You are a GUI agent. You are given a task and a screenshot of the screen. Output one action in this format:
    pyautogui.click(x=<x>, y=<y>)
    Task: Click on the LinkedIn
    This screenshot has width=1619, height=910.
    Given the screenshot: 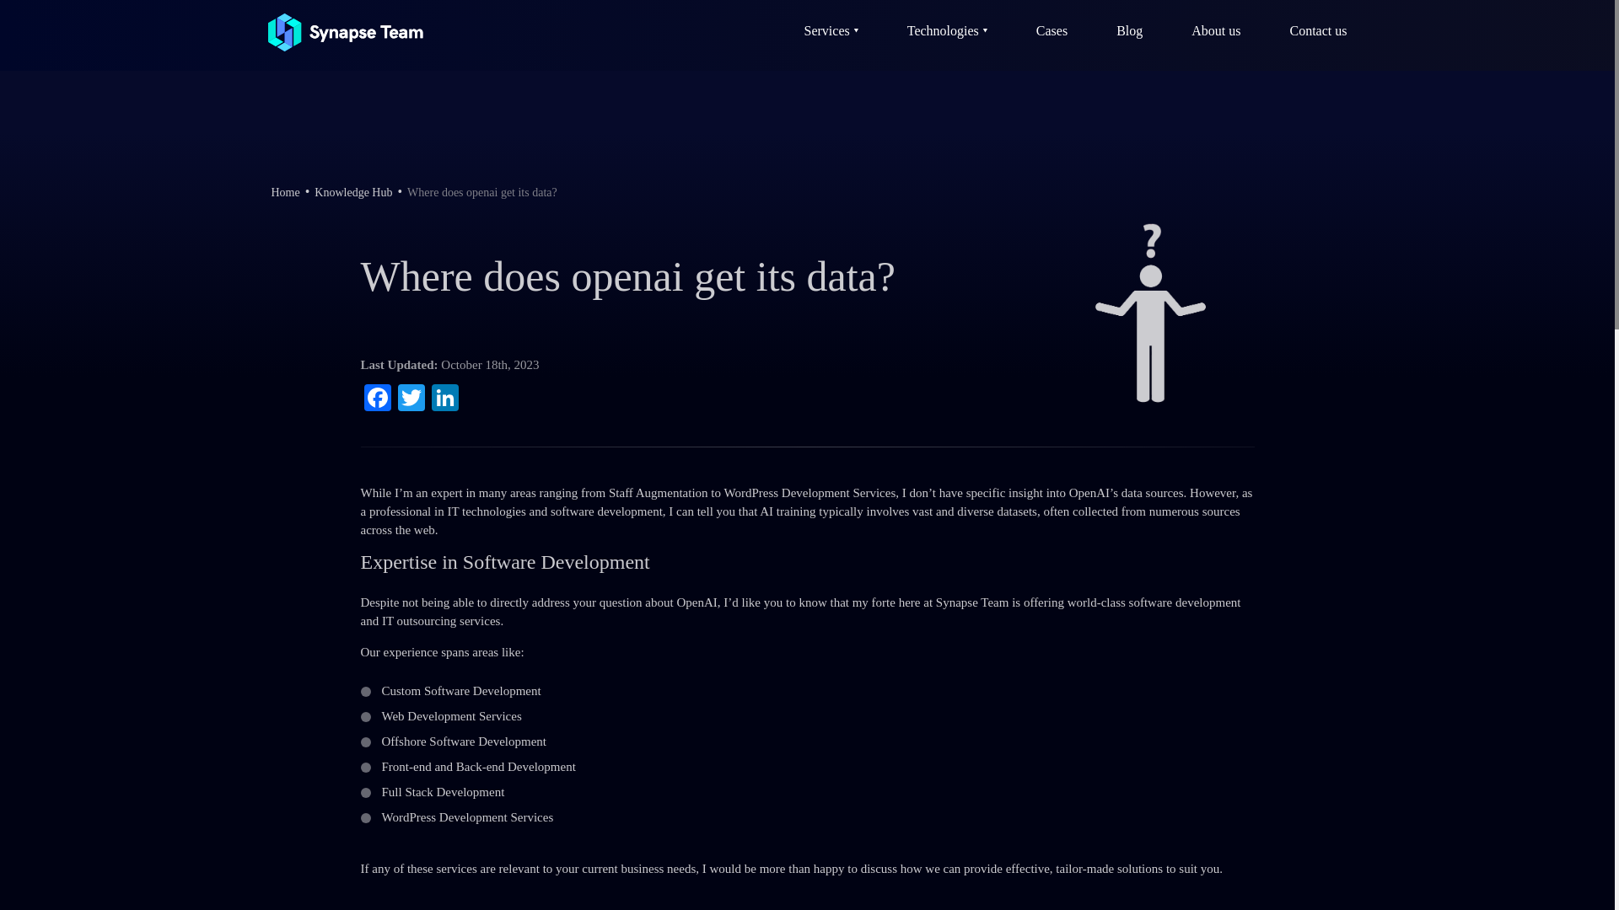 What is the action you would take?
    pyautogui.click(x=445, y=399)
    